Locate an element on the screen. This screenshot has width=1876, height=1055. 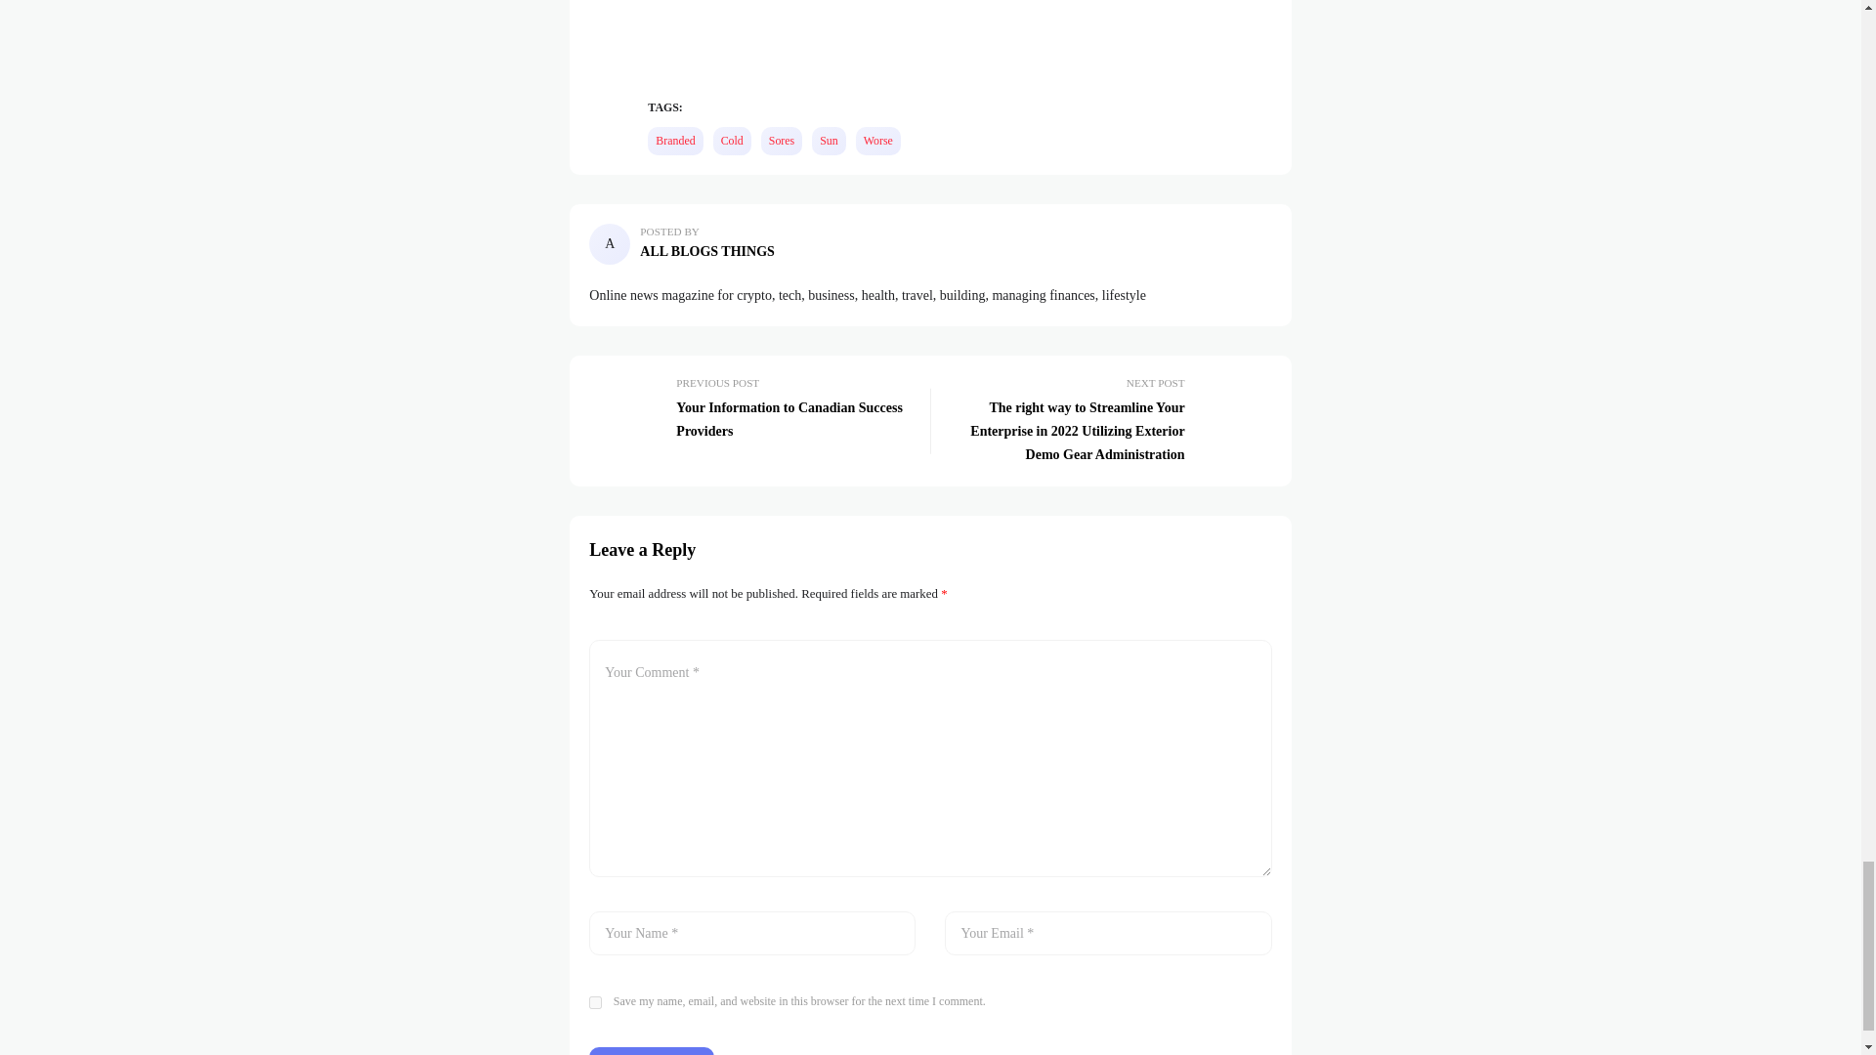
Cold is located at coordinates (732, 140).